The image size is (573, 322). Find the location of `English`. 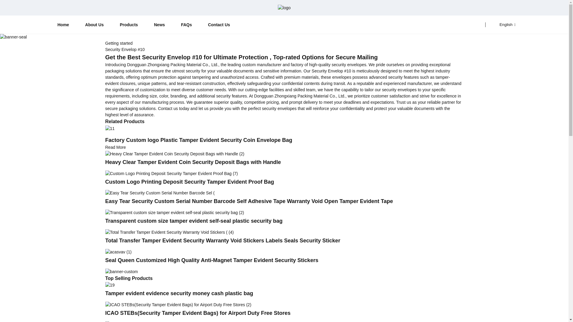

English is located at coordinates (503, 24).